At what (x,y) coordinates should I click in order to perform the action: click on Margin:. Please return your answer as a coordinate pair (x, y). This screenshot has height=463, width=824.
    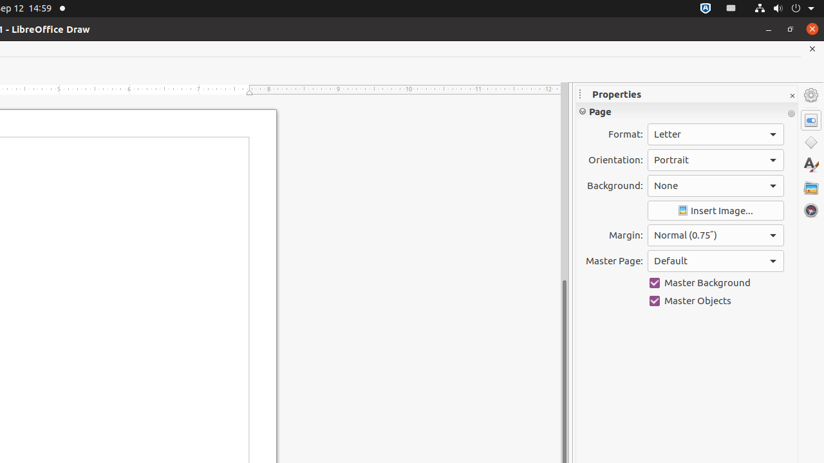
    Looking at the image, I should click on (716, 235).